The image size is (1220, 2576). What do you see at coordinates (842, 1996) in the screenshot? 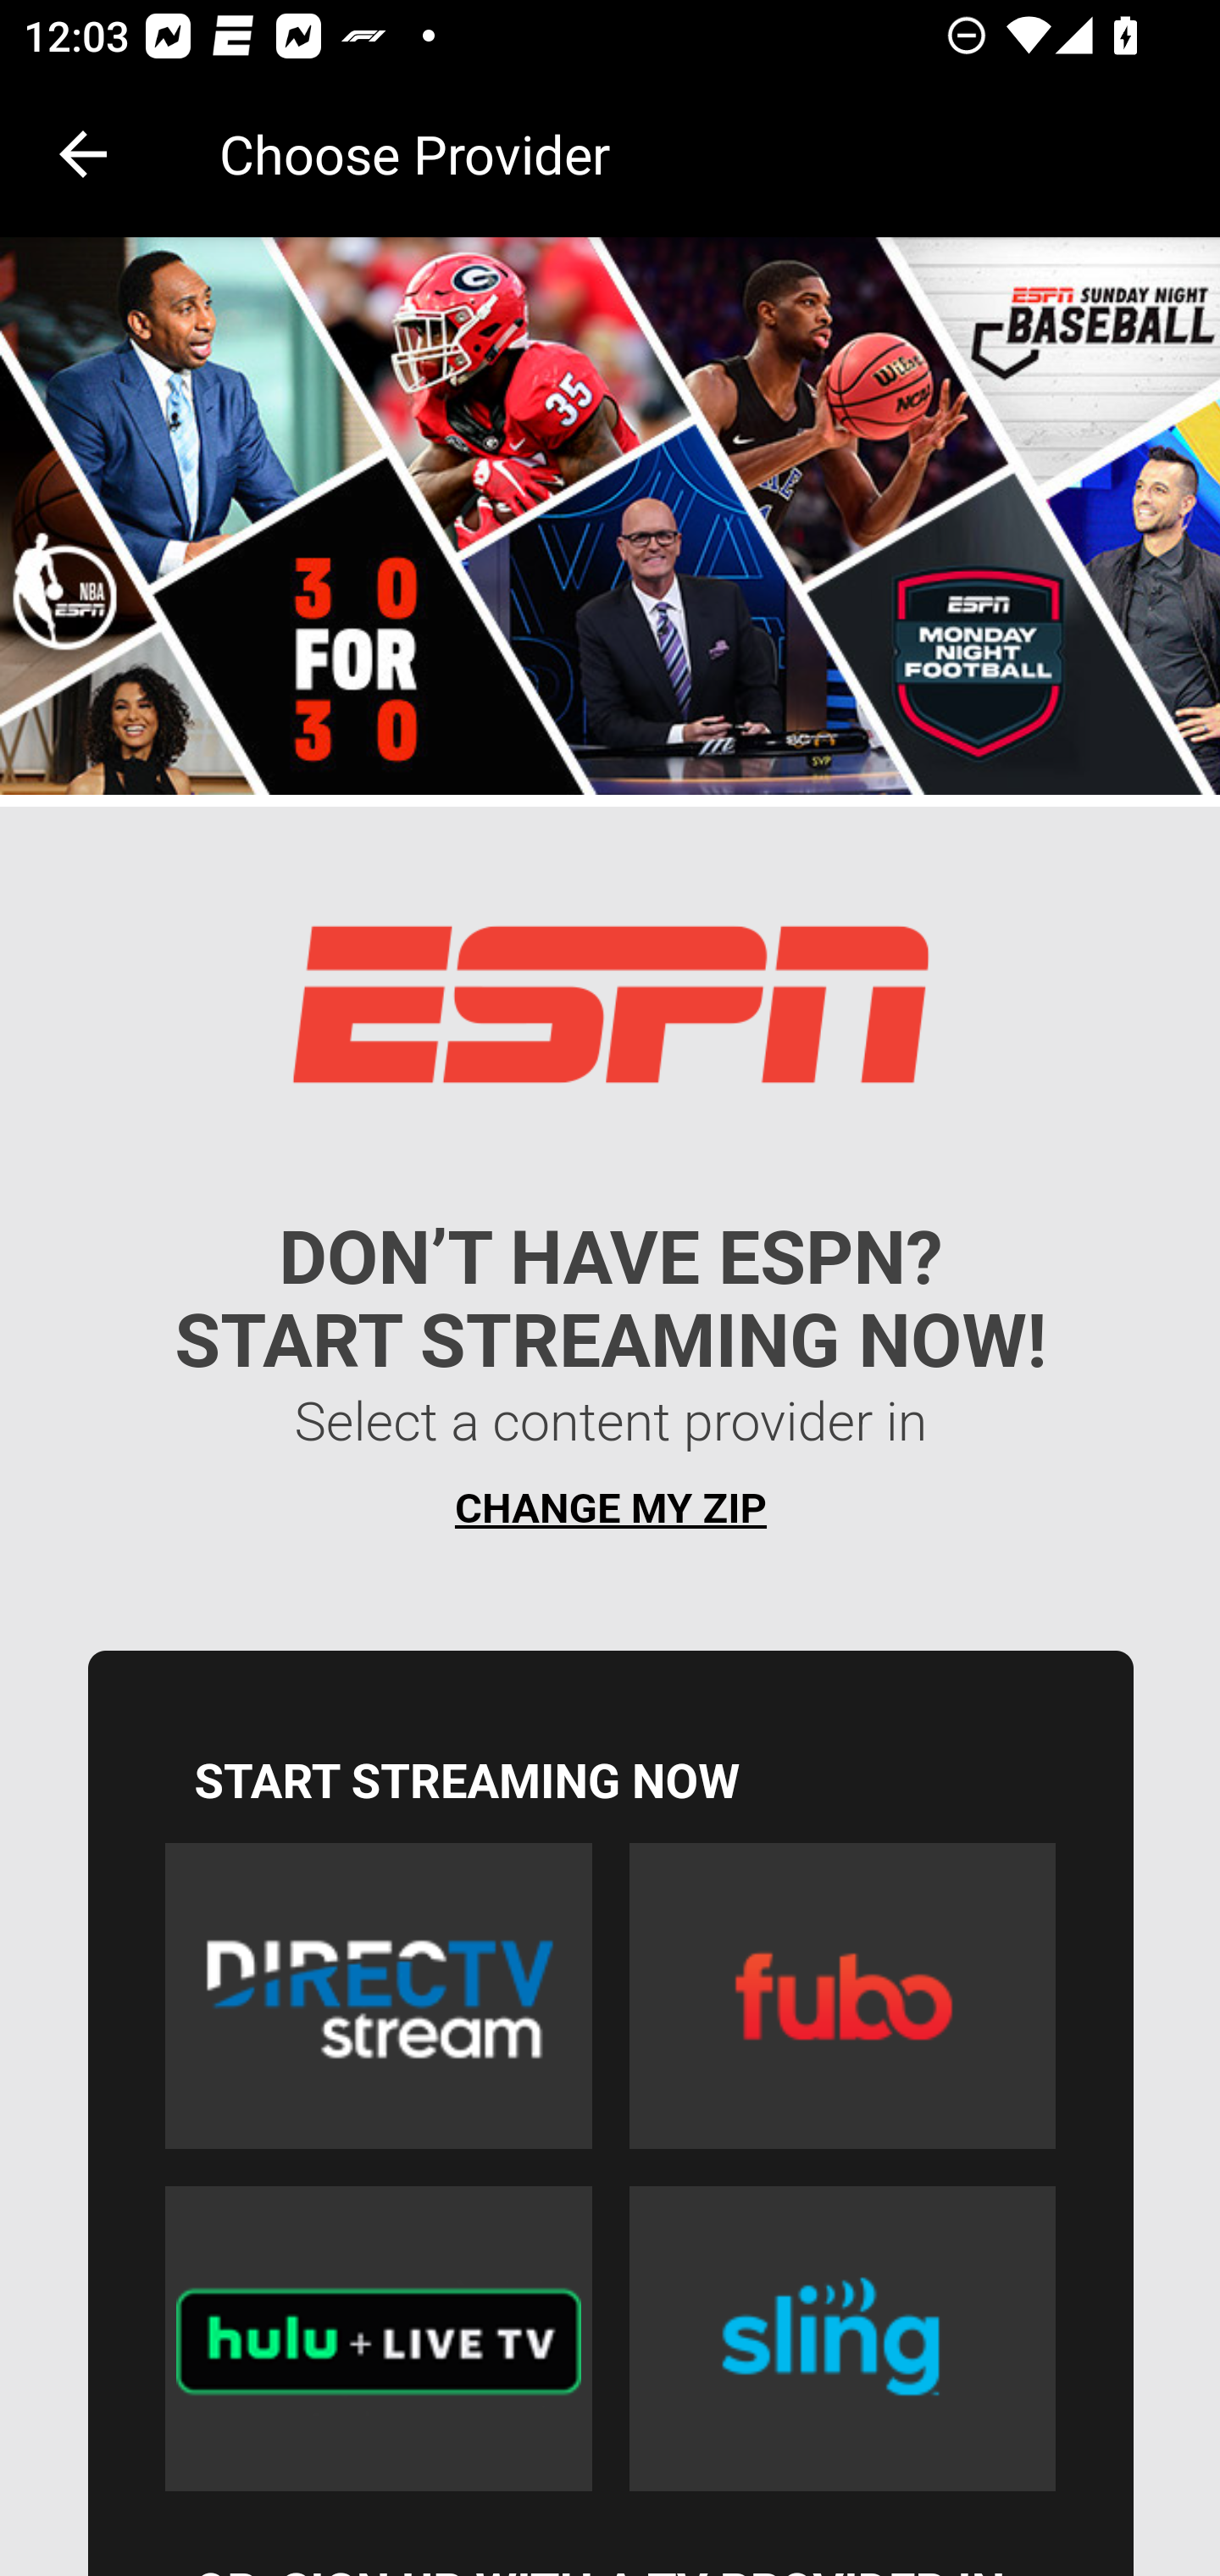
I see `Fubo TV` at bounding box center [842, 1996].